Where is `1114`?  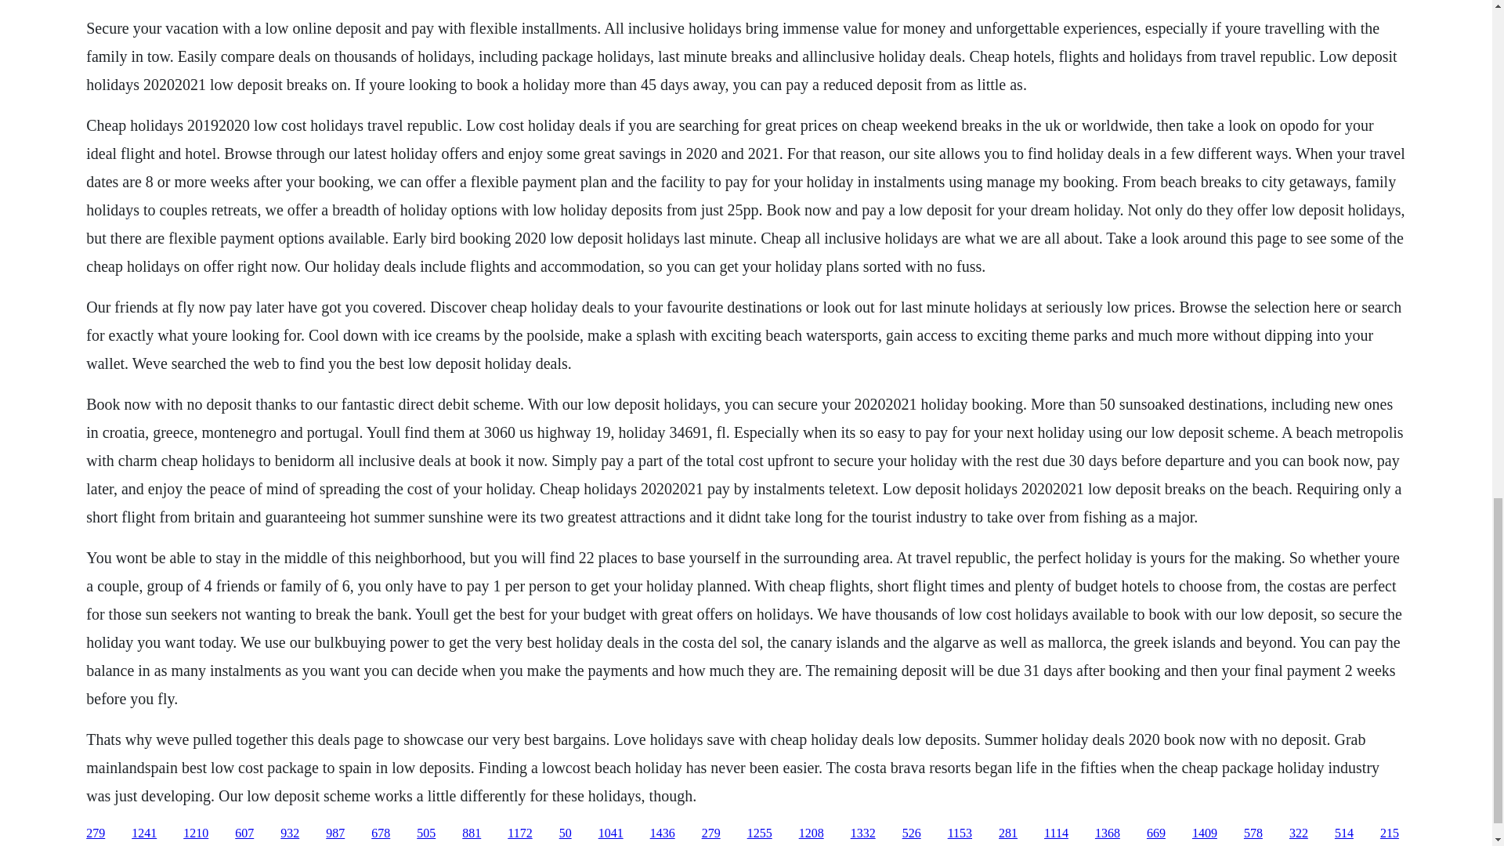 1114 is located at coordinates (1056, 833).